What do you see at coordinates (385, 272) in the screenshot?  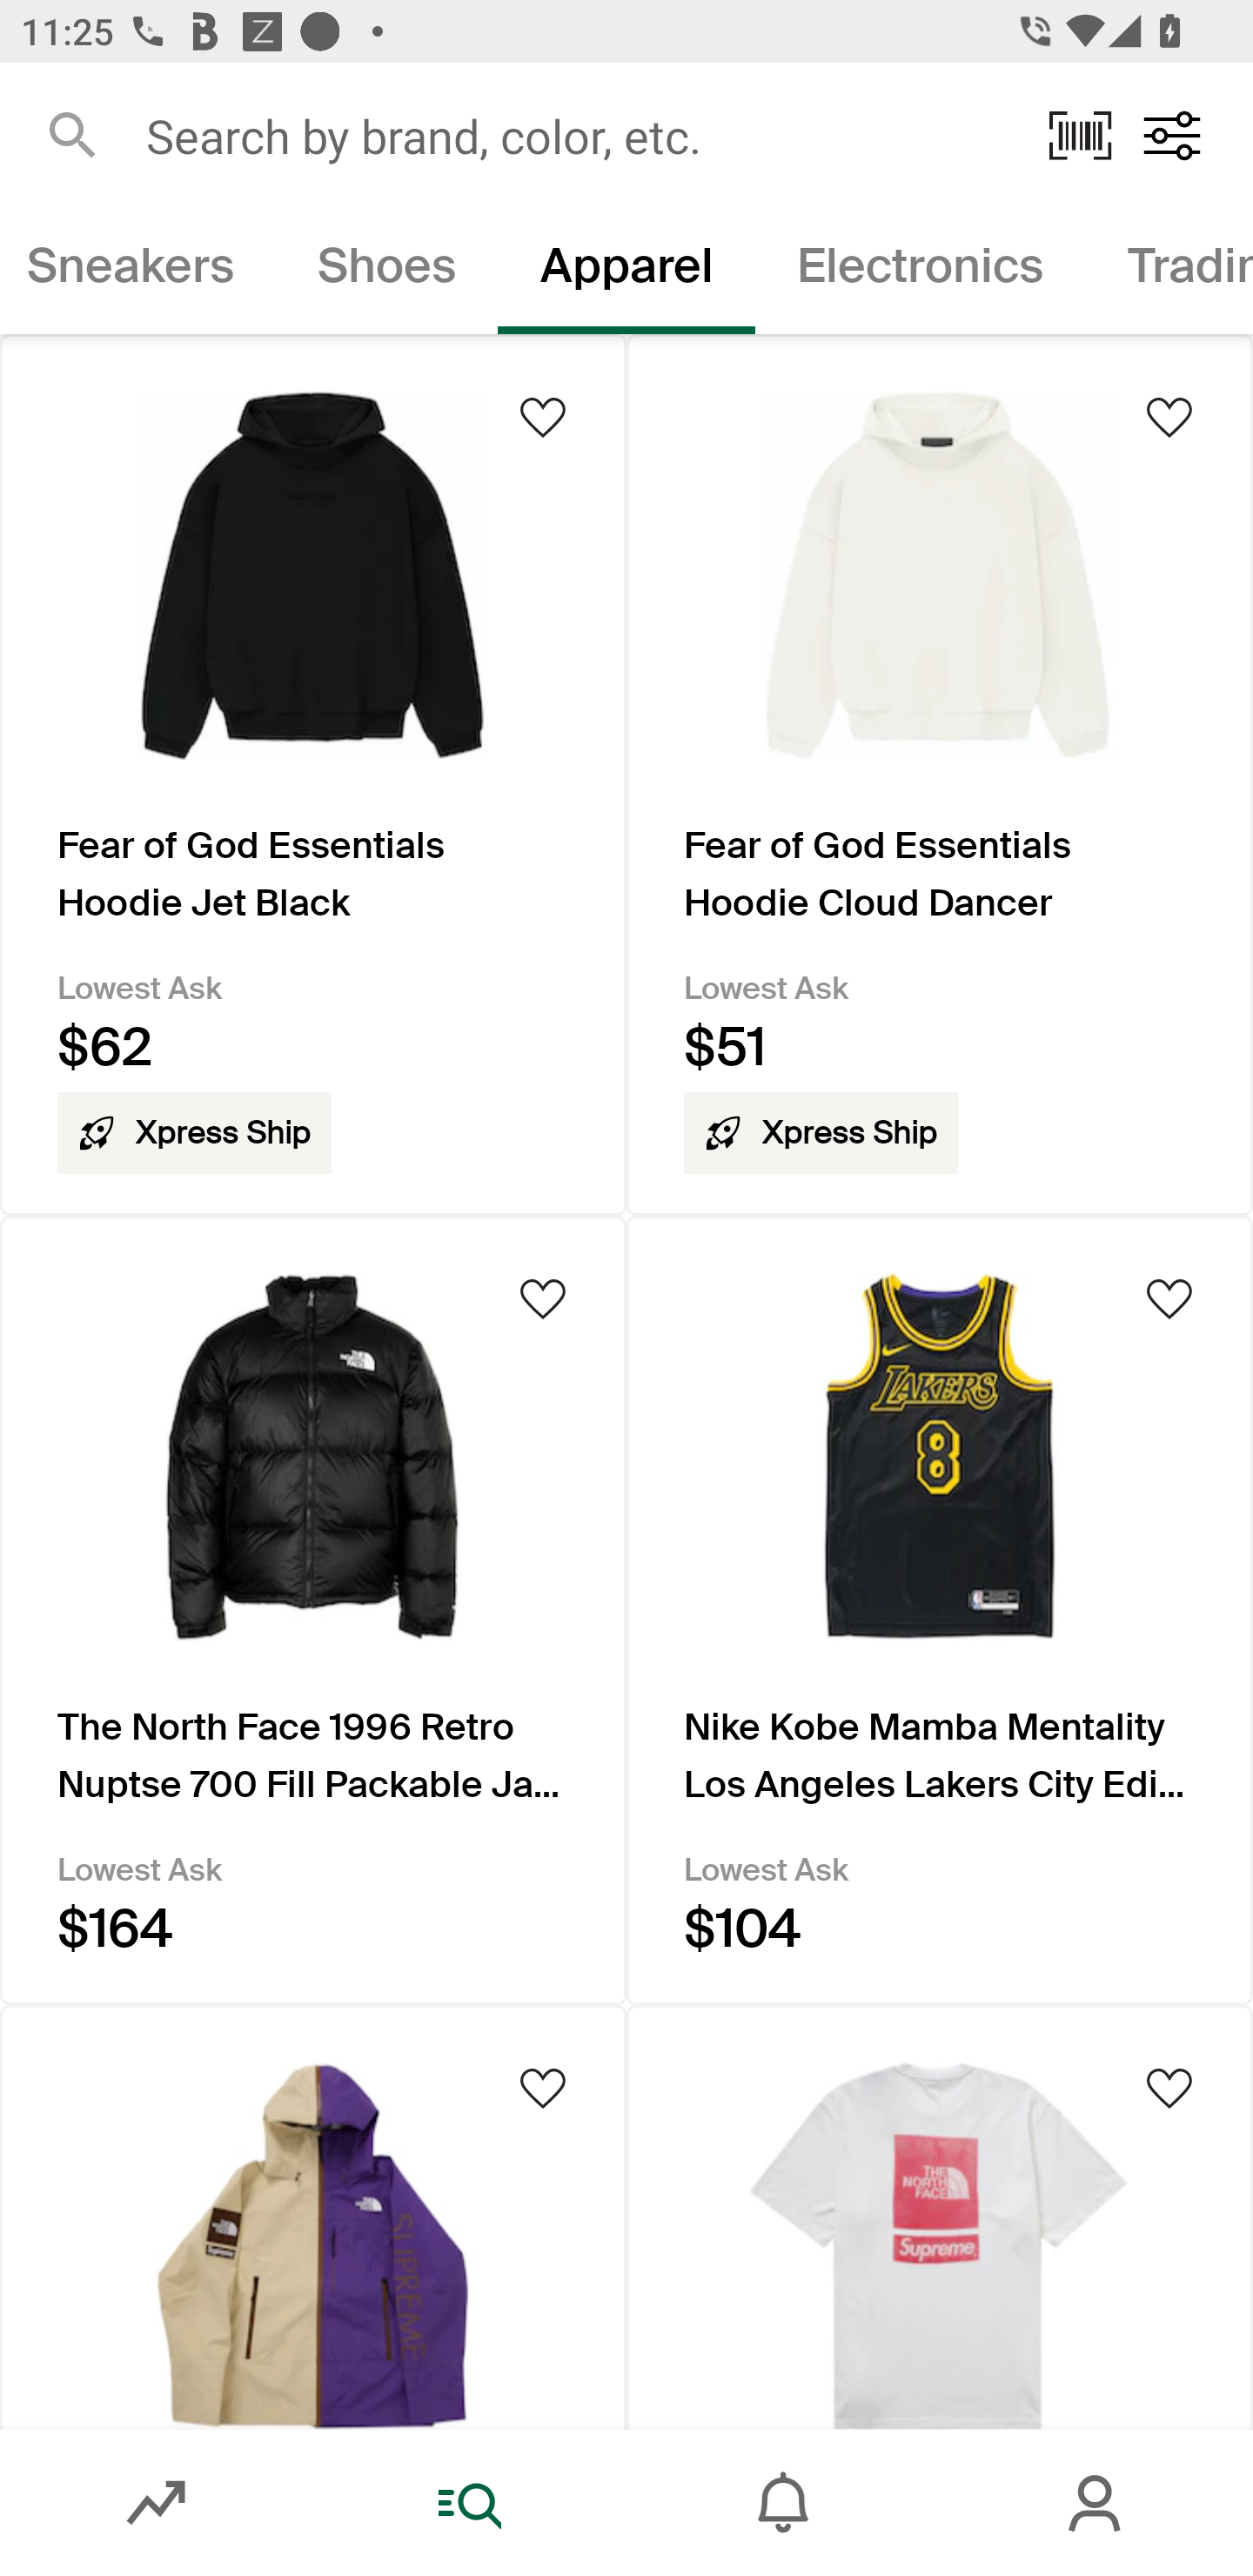 I see `Shoes` at bounding box center [385, 272].